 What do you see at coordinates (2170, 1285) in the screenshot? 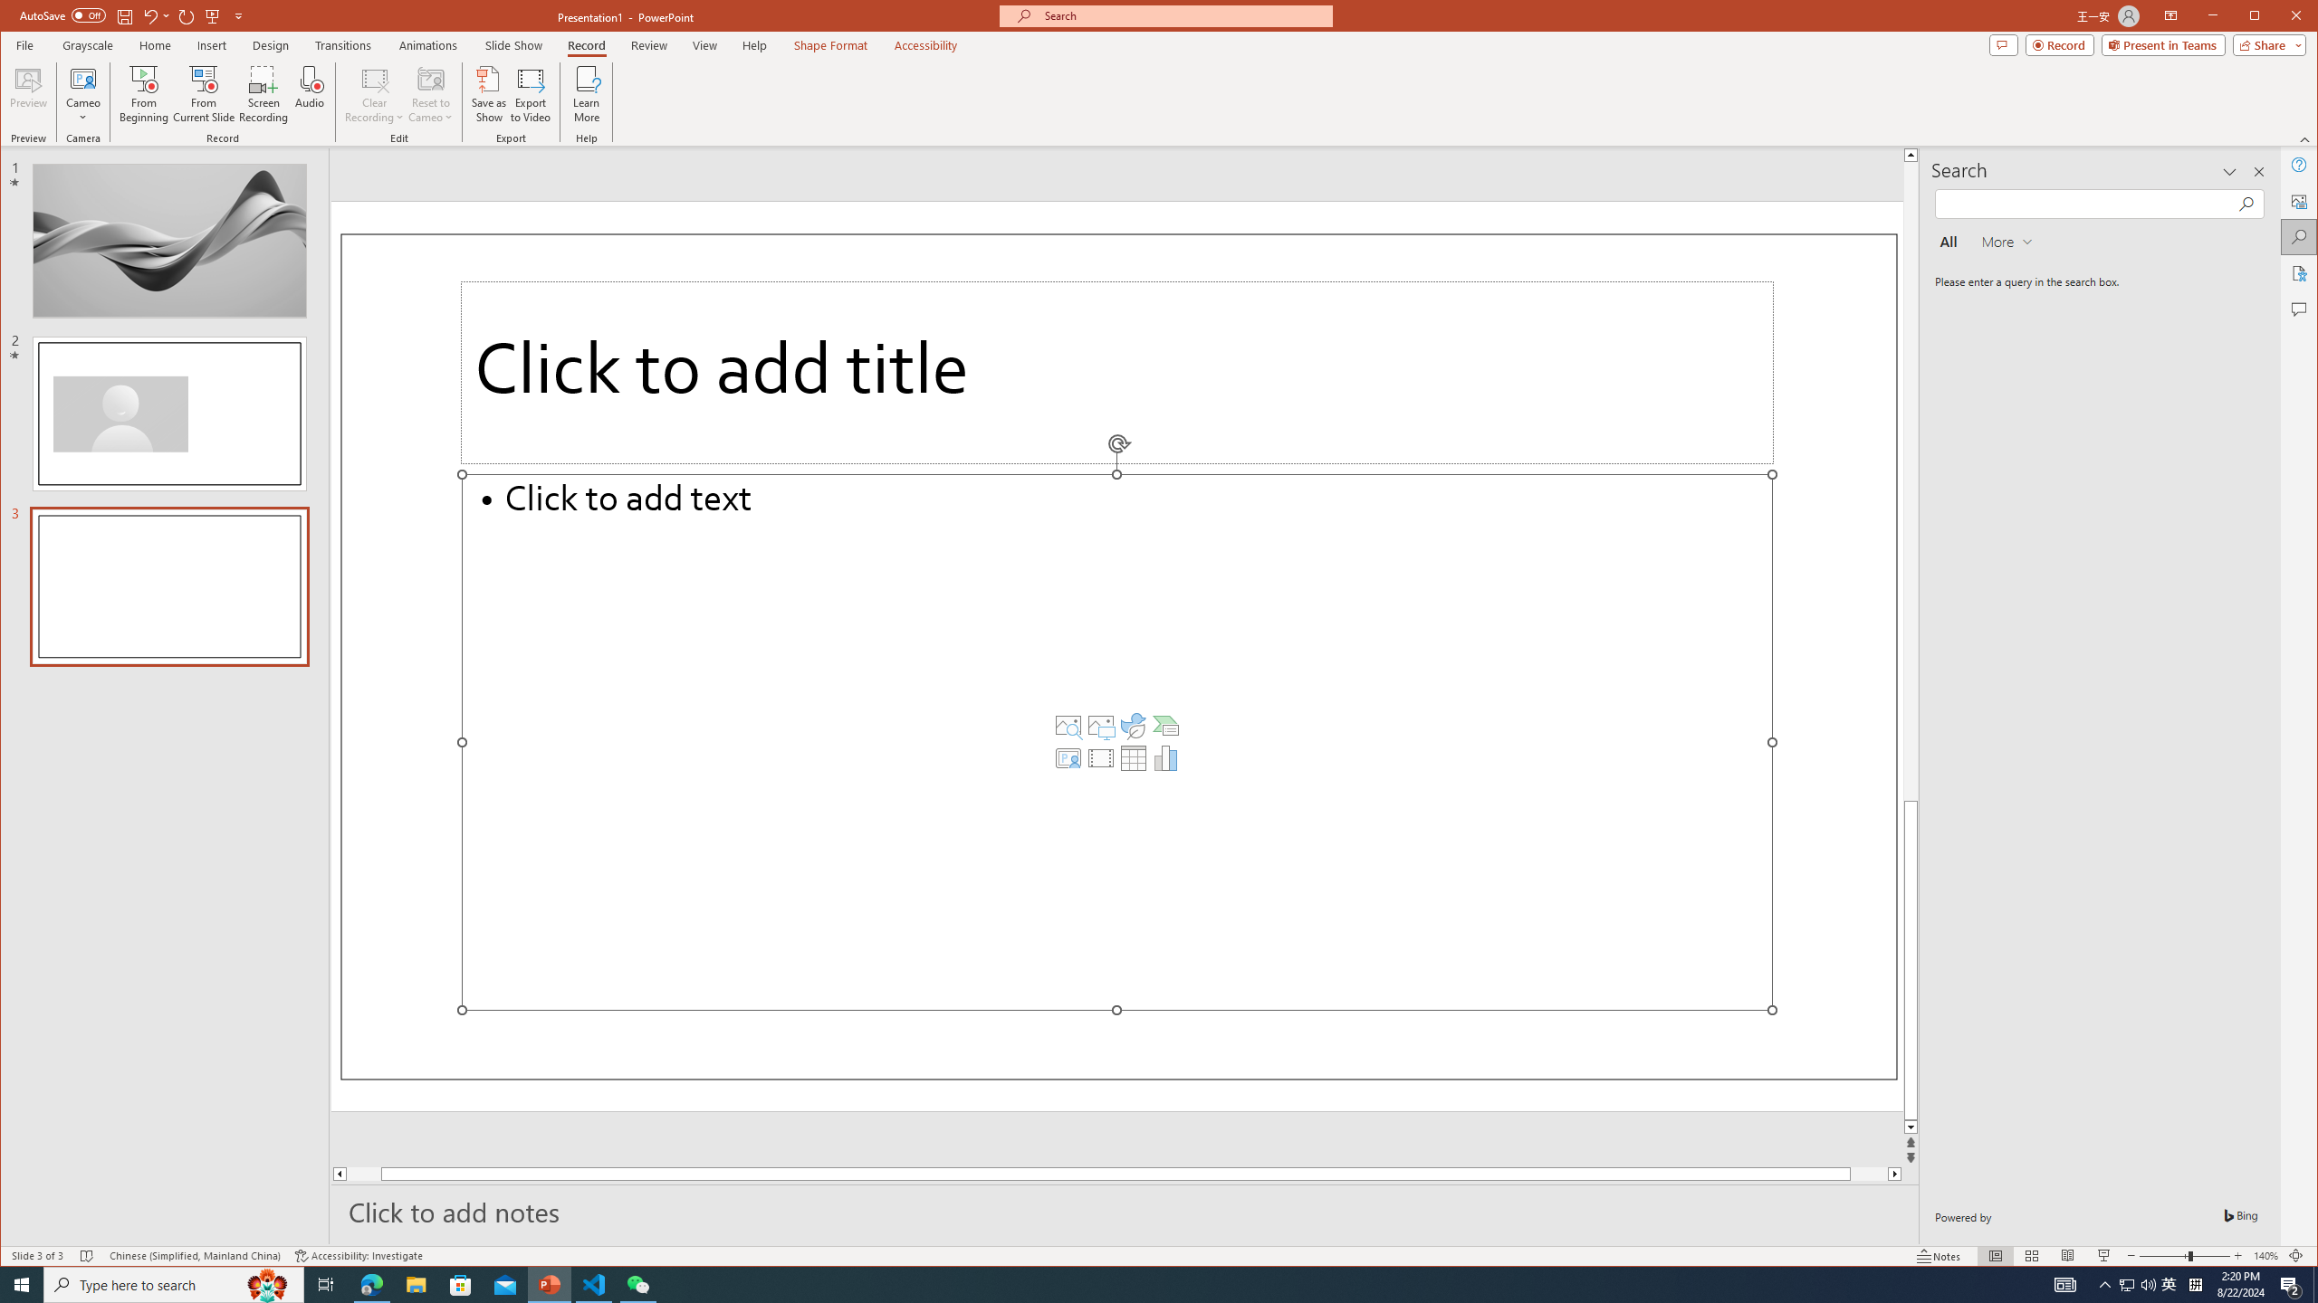
I see `Redo` at bounding box center [2170, 1285].